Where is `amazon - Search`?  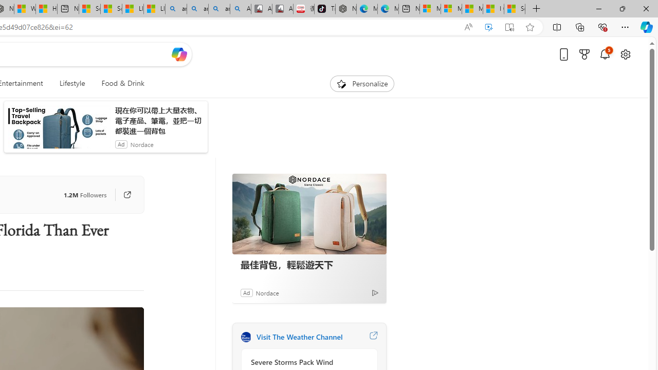 amazon - Search is located at coordinates (197, 9).